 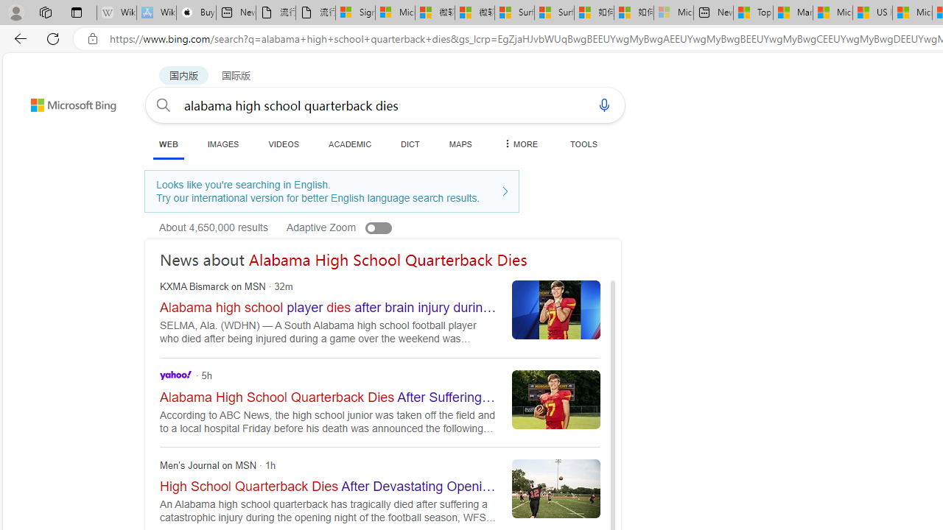 I want to click on Marine life - MSN, so click(x=793, y=13).